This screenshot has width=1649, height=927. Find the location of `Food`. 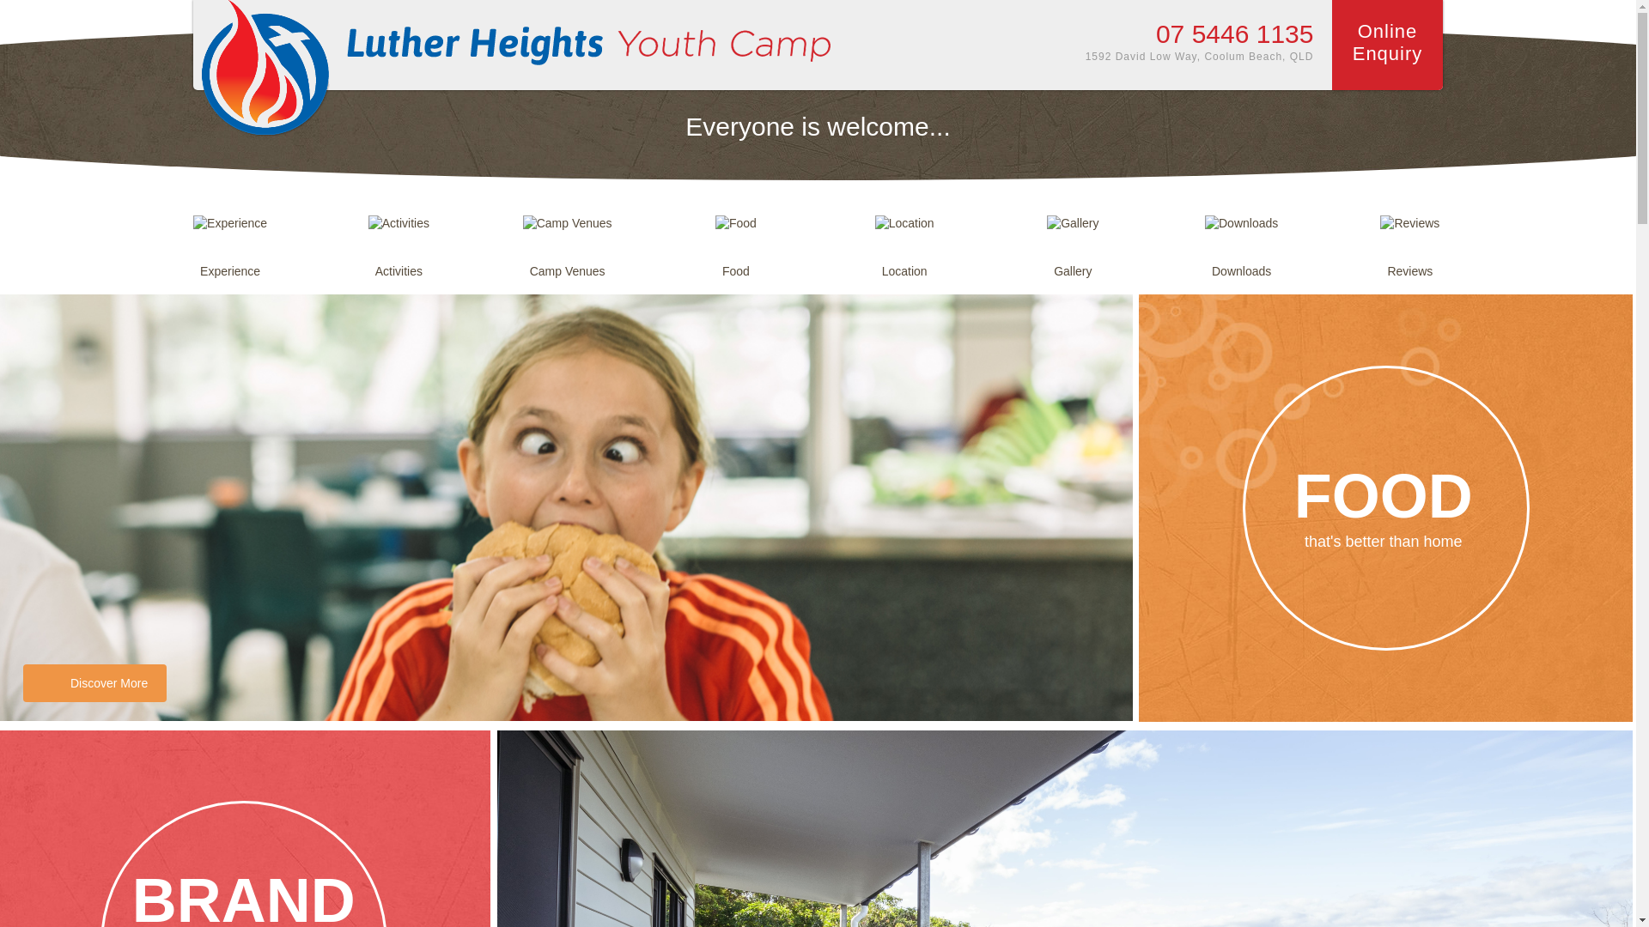

Food is located at coordinates (736, 226).